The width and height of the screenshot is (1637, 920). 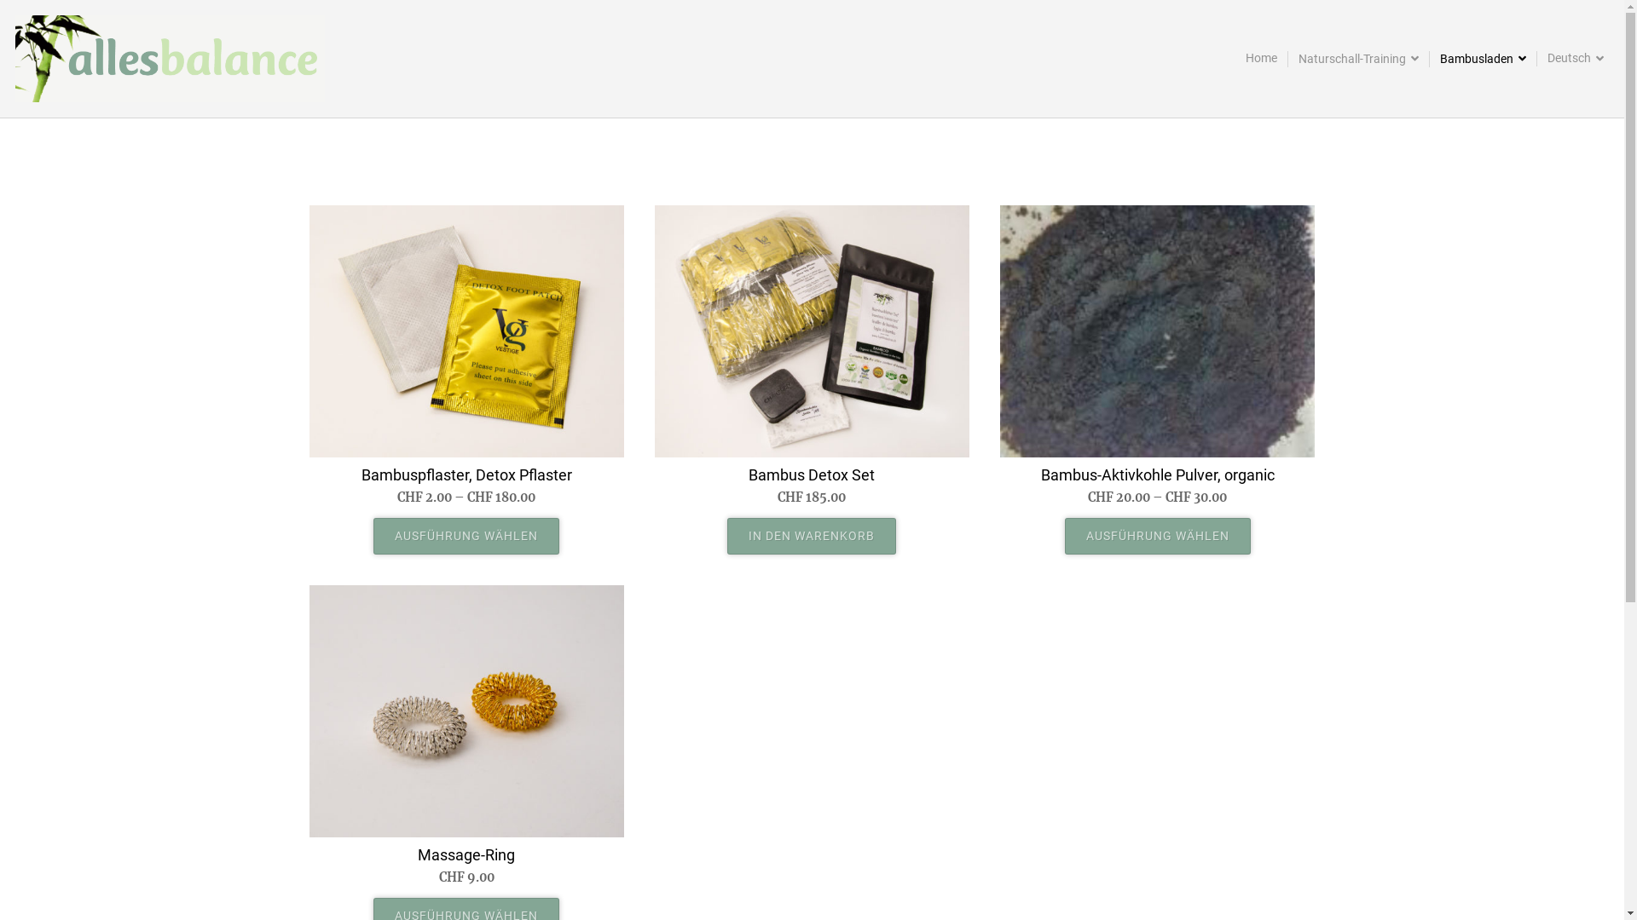 What do you see at coordinates (1262, 58) in the screenshot?
I see `Home` at bounding box center [1262, 58].